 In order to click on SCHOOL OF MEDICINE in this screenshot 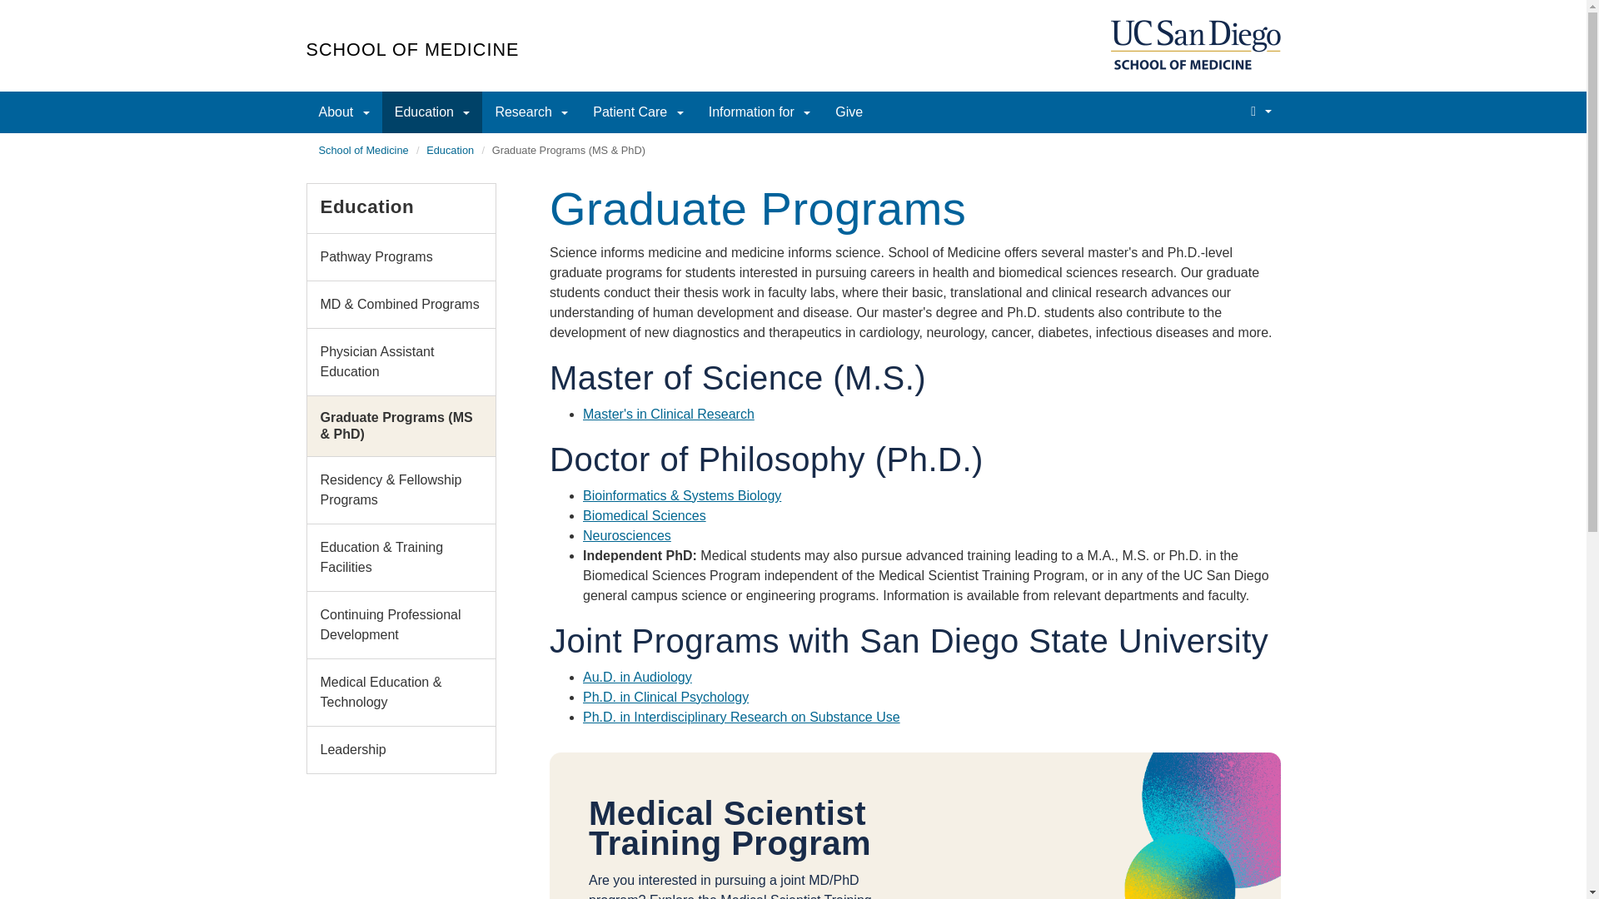, I will do `click(413, 50)`.